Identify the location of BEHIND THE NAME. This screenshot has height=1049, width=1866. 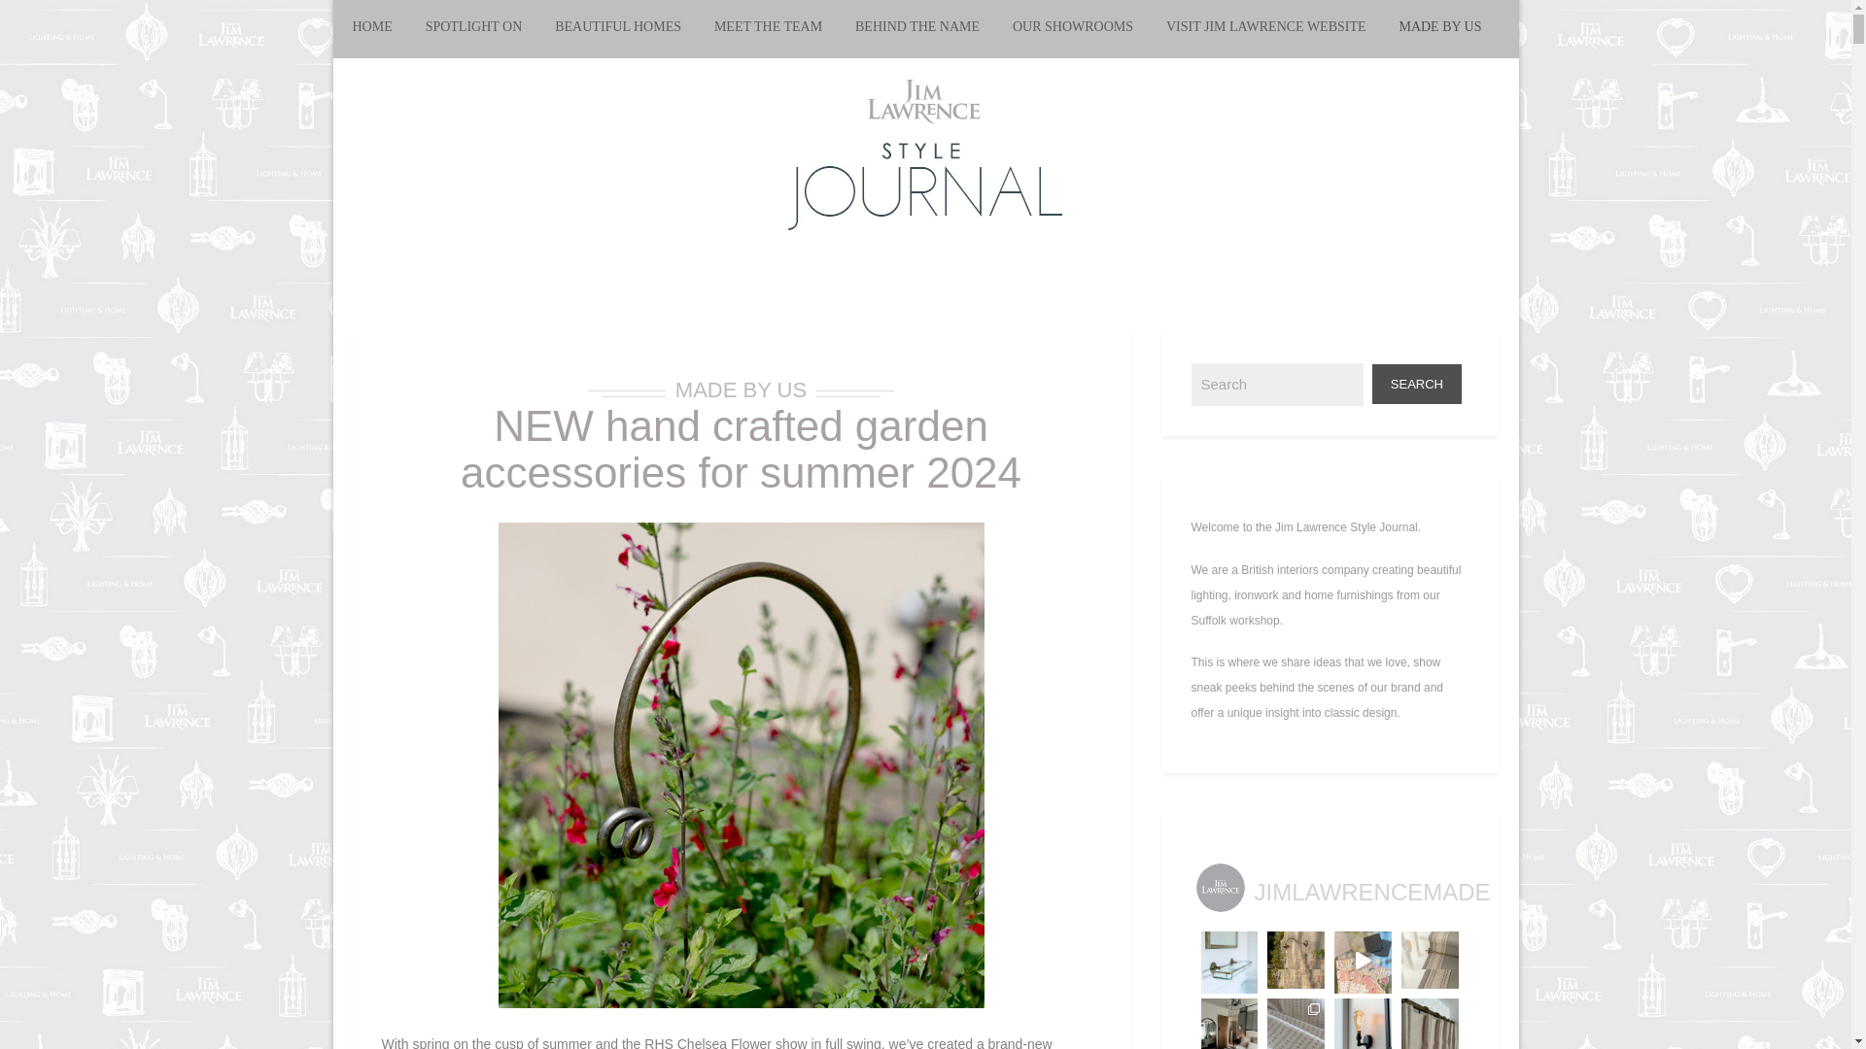
(917, 29).